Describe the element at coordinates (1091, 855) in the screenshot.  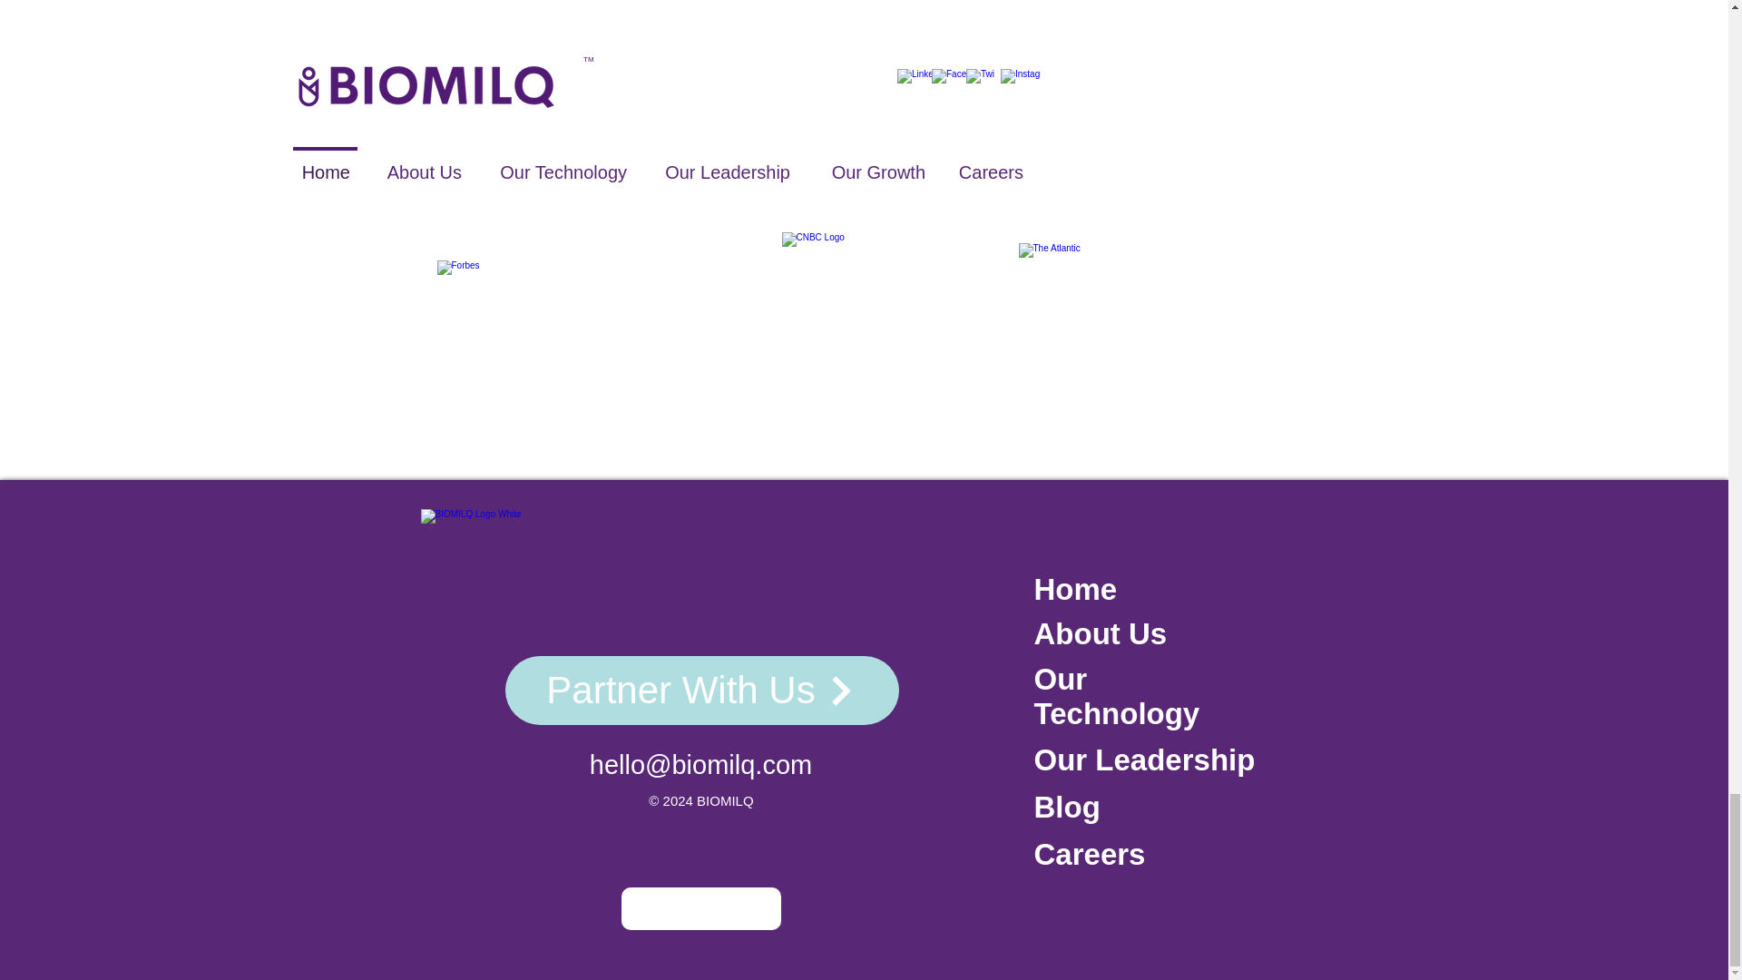
I see `Careers` at that location.